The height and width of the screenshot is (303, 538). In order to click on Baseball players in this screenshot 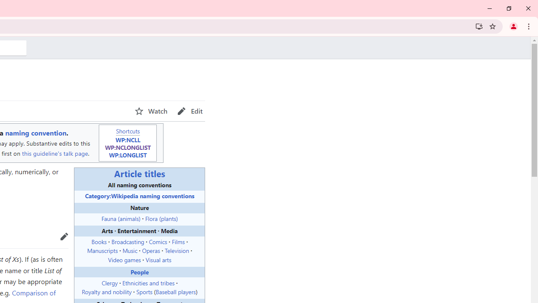, I will do `click(175, 292)`.